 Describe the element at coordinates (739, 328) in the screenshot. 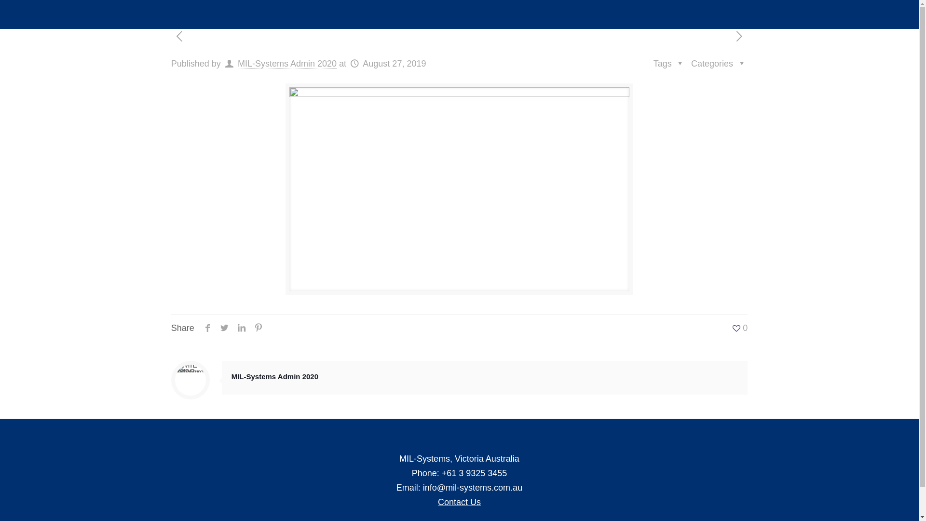

I see `0` at that location.